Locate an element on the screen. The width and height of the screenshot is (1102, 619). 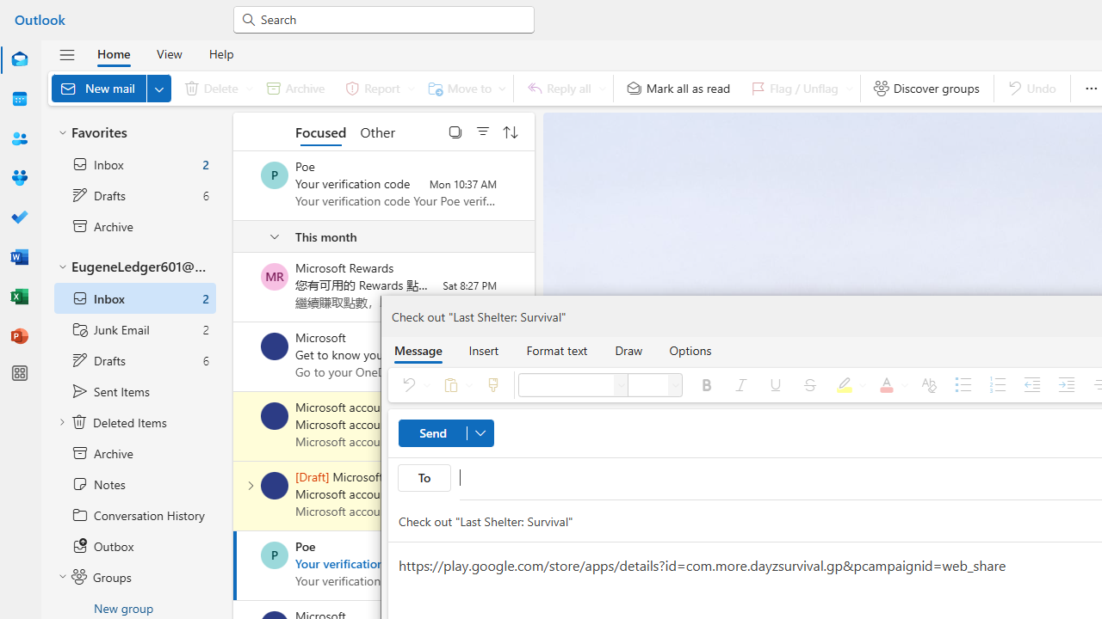
Filter is located at coordinates (483, 131).